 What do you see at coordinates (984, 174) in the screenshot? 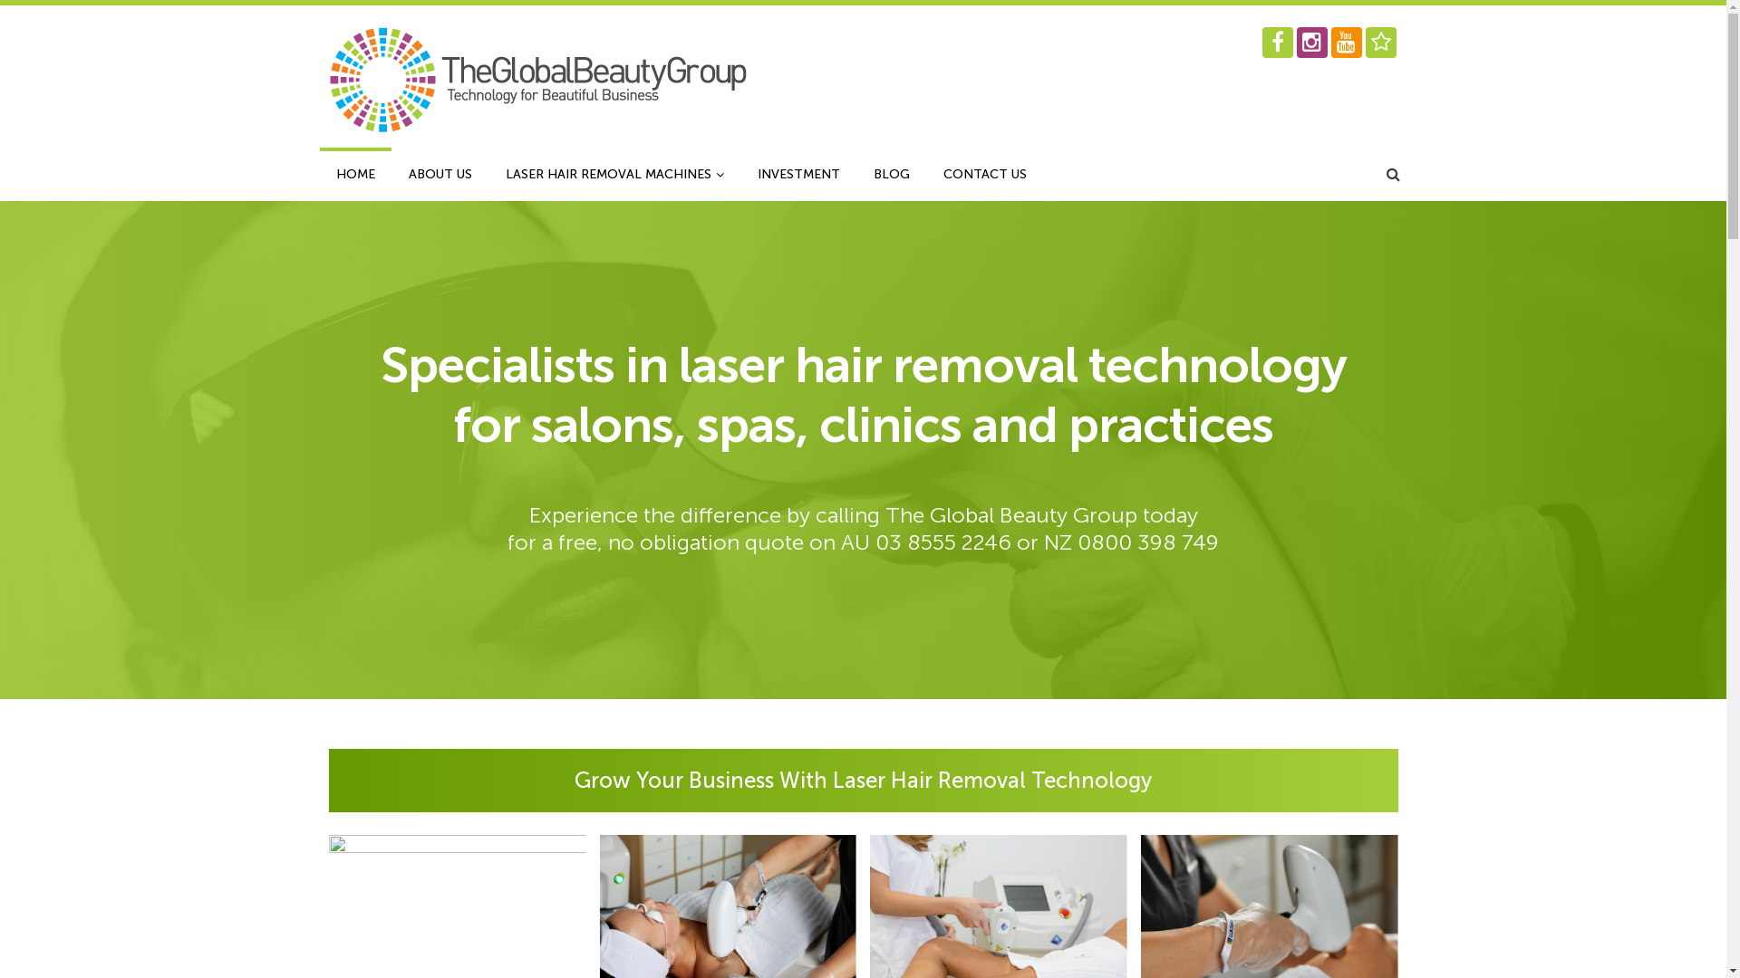
I see `CONTACT US` at bounding box center [984, 174].